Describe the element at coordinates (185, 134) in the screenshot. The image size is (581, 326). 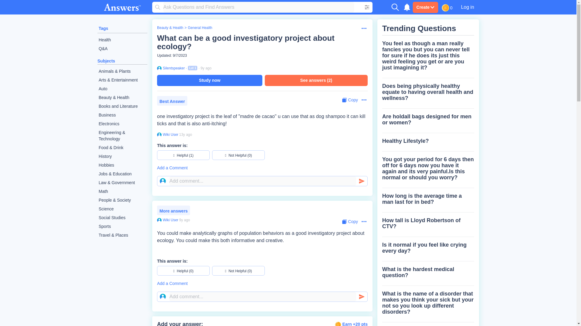
I see `2011-02-26 09:10:55` at that location.